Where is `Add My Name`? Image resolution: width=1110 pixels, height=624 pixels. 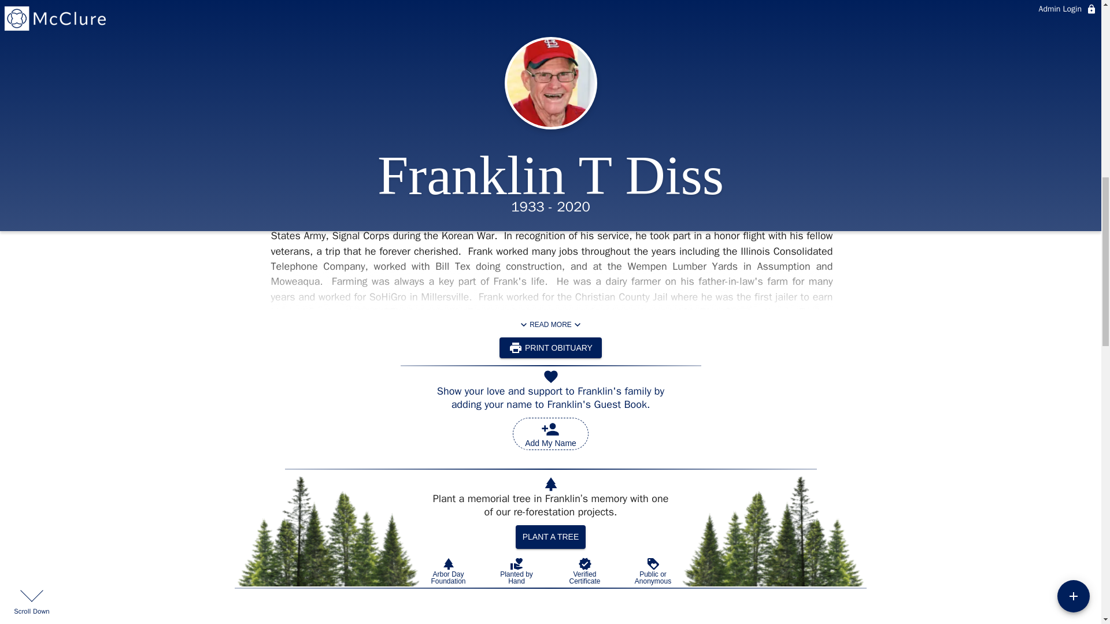 Add My Name is located at coordinates (550, 433).